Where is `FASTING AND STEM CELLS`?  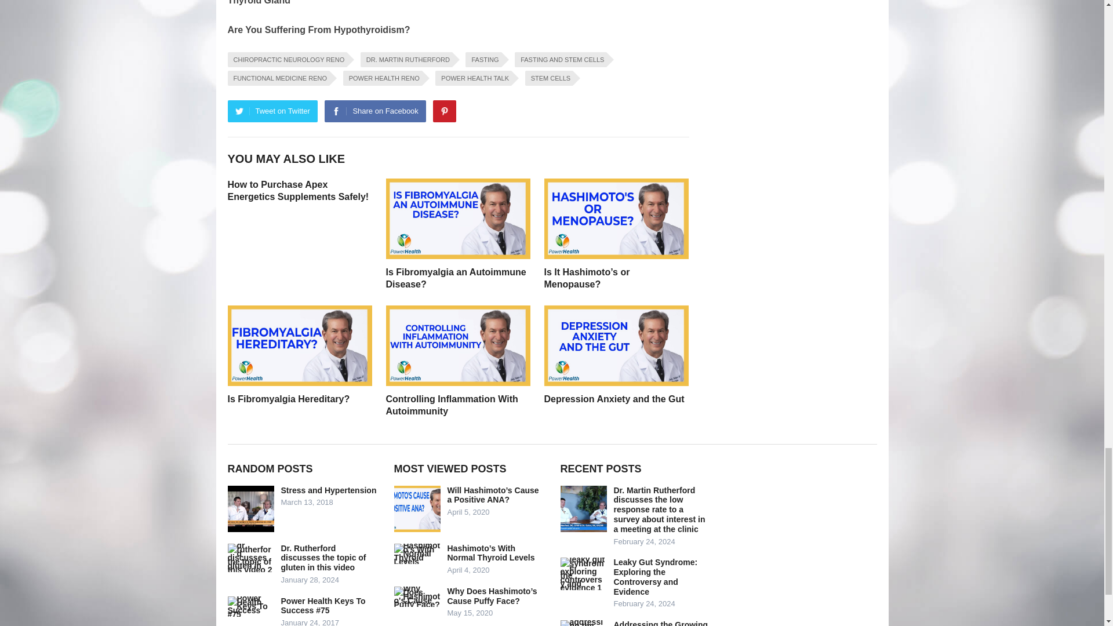 FASTING AND STEM CELLS is located at coordinates (560, 59).